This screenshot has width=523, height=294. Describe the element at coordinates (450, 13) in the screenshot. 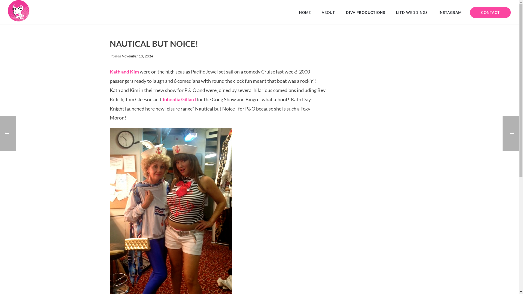

I see `INSTAGRAM` at that location.